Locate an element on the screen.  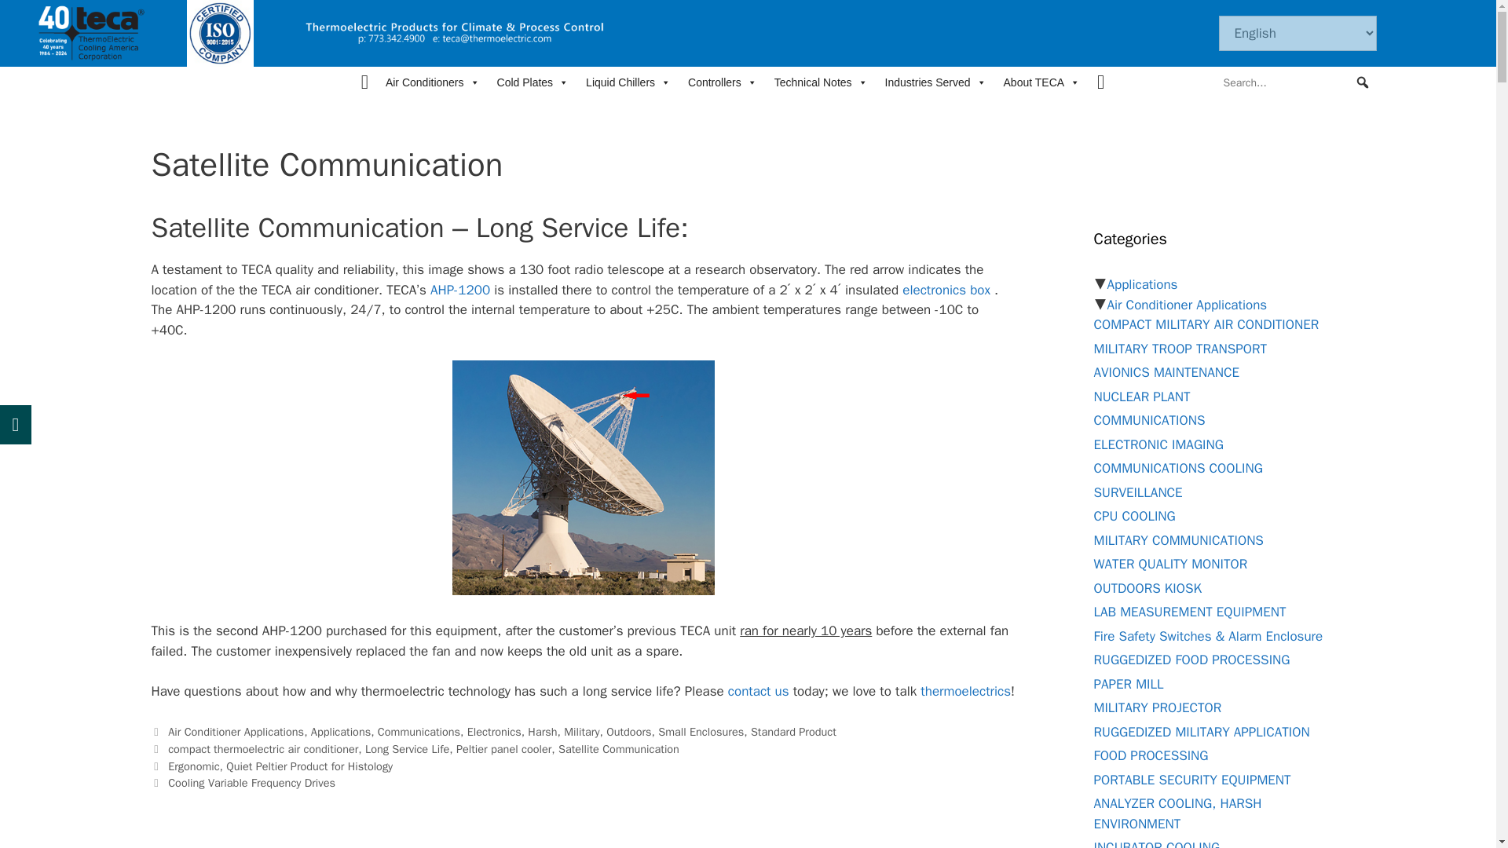
View all posts filed under Air Conditioner Applications is located at coordinates (1188, 305).